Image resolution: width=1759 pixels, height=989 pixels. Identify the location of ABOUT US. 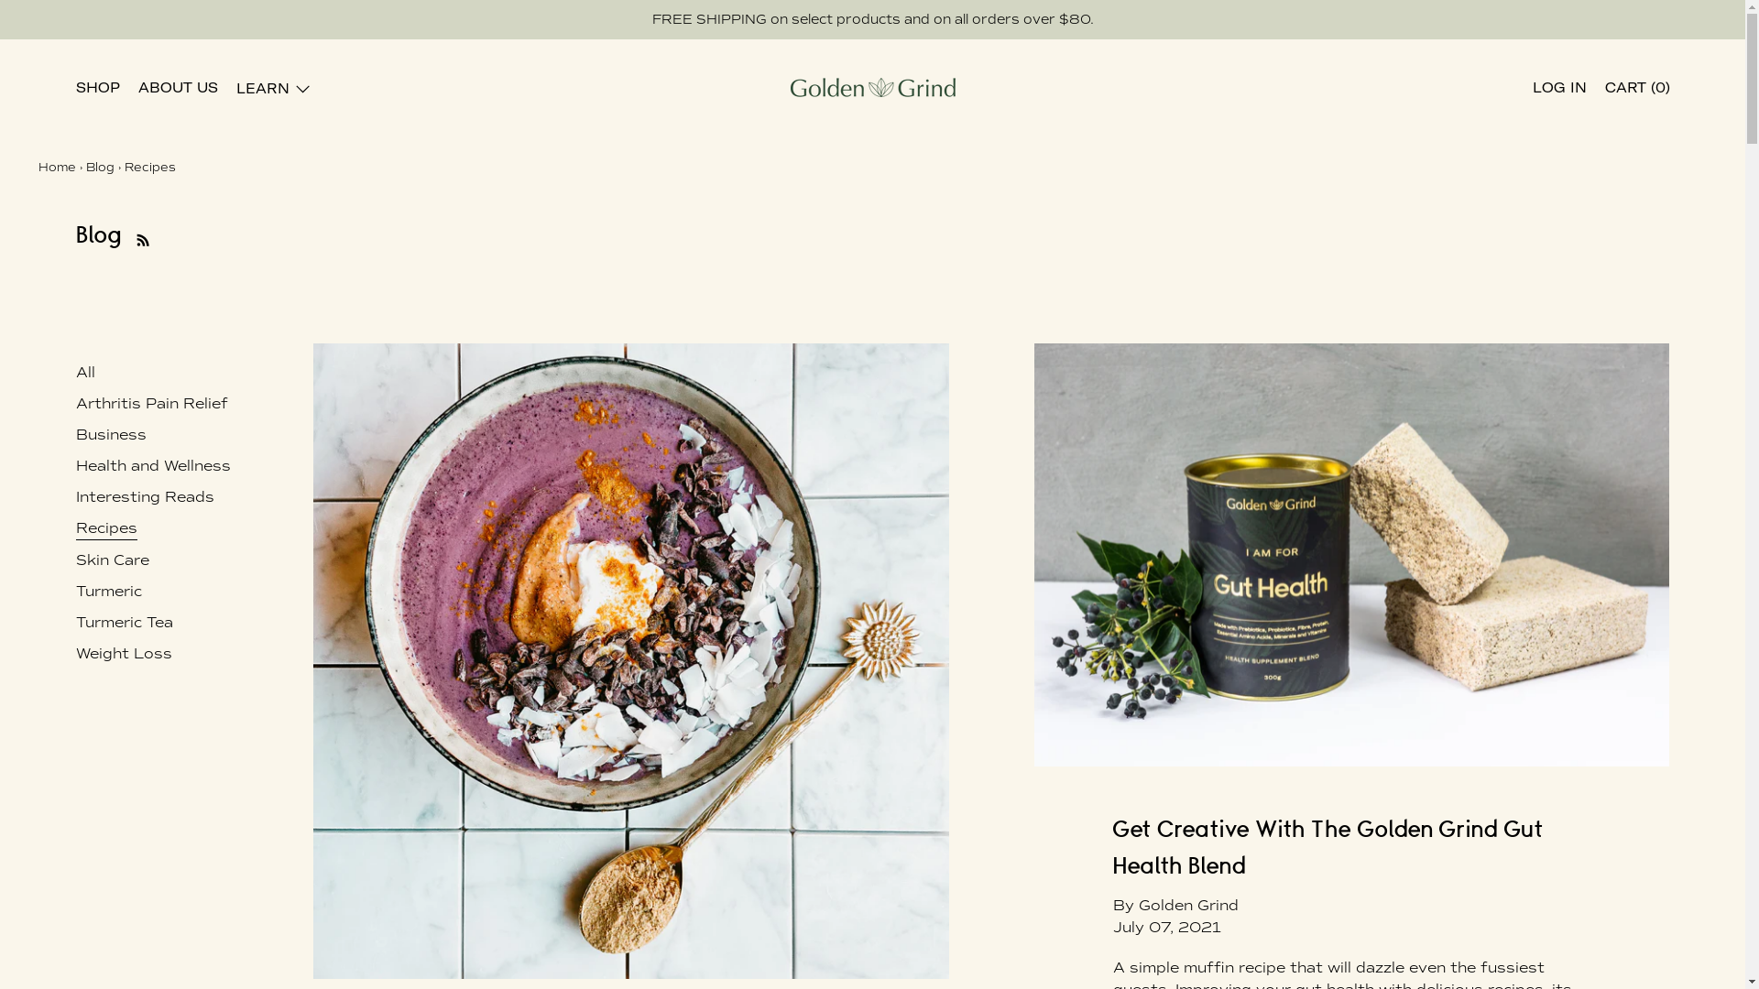
(177, 90).